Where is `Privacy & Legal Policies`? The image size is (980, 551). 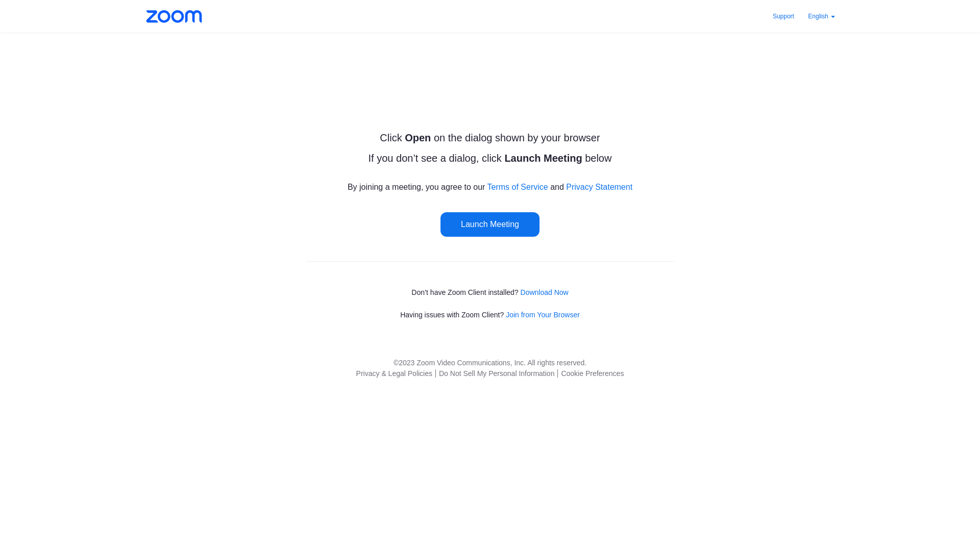
Privacy & Legal Policies is located at coordinates (394, 373).